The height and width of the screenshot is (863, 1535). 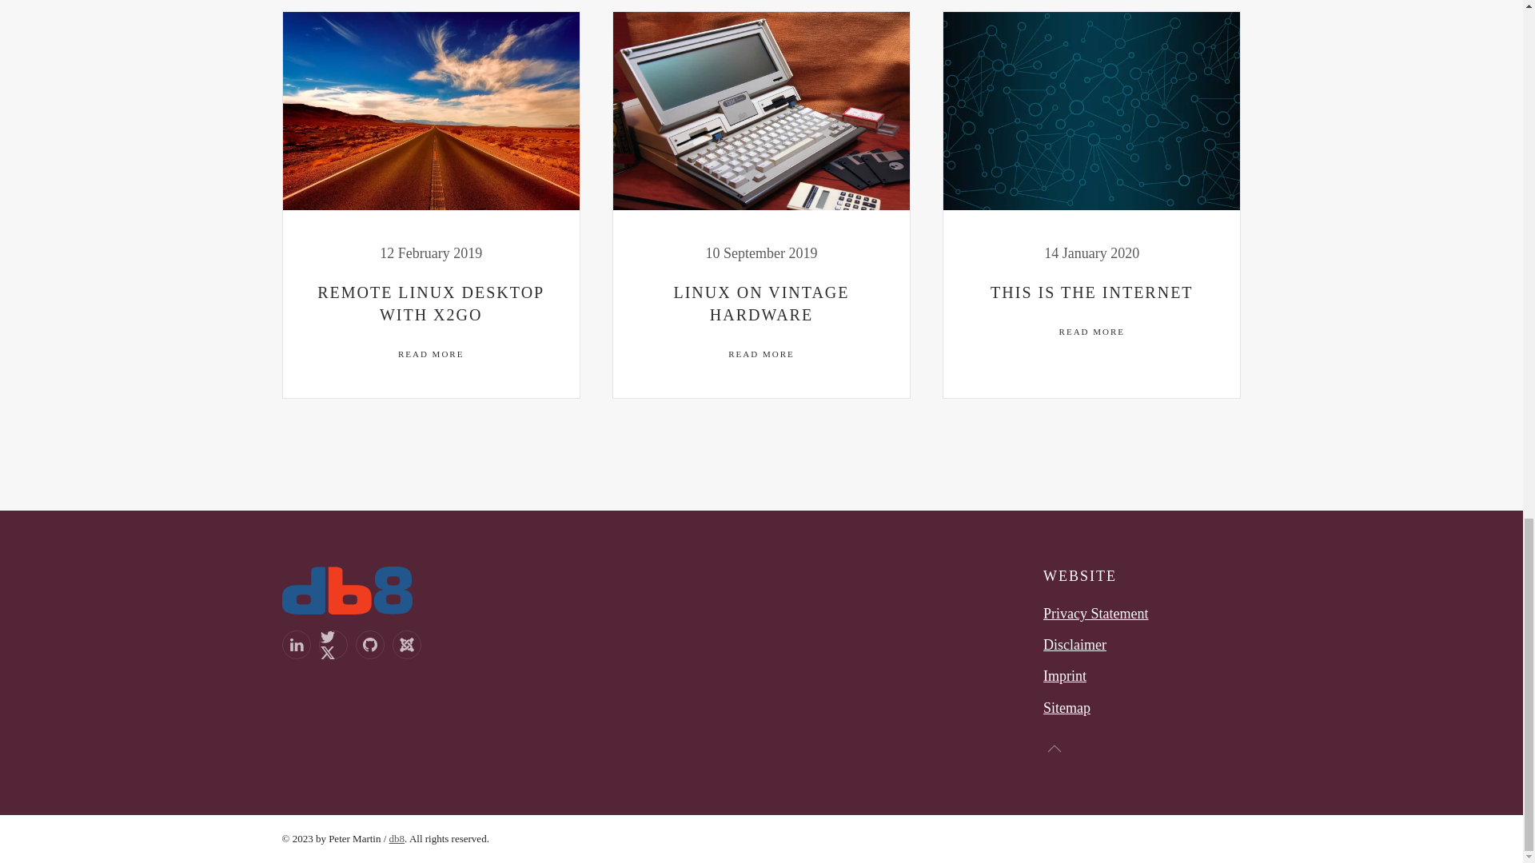 What do you see at coordinates (1065, 676) in the screenshot?
I see `Imprint` at bounding box center [1065, 676].